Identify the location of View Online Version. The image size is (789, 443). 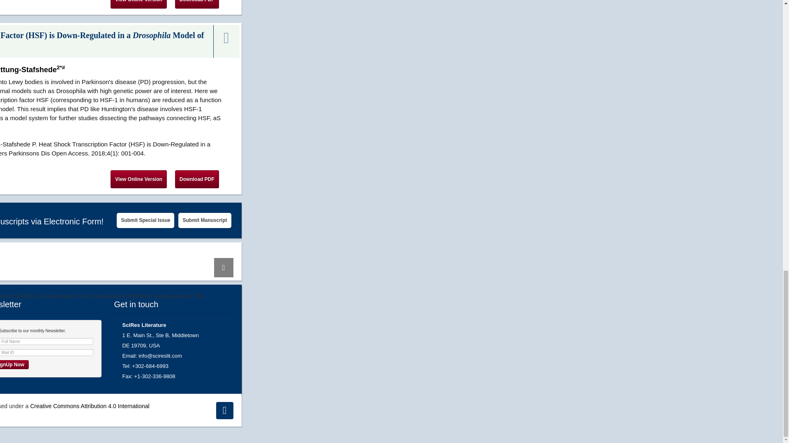
(138, 179).